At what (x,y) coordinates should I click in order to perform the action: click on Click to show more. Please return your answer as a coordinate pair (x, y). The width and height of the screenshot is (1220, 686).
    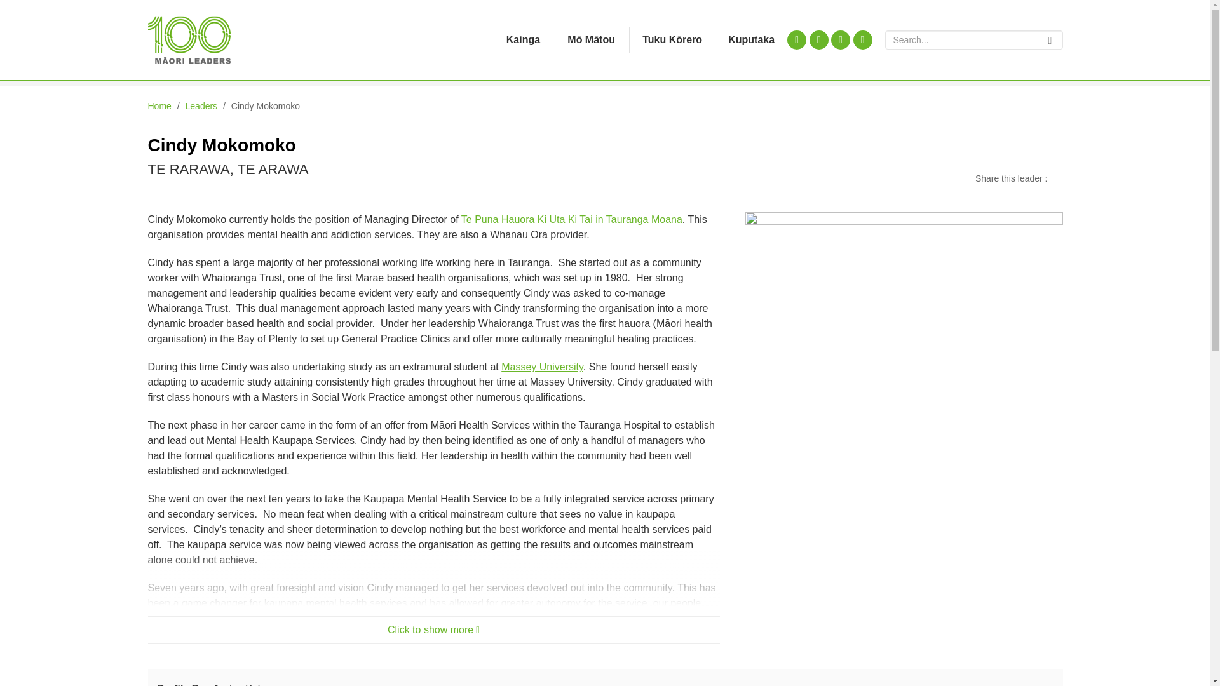
    Looking at the image, I should click on (433, 630).